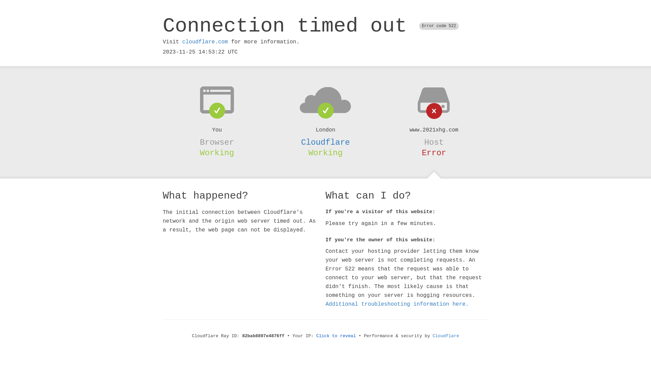 The image size is (651, 366). What do you see at coordinates (205, 42) in the screenshot?
I see `cloudflare.com` at bounding box center [205, 42].